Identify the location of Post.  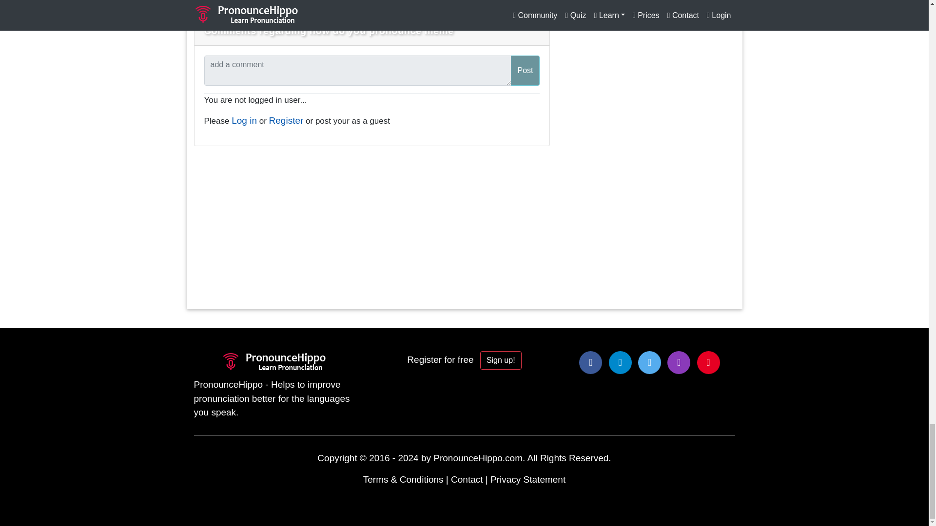
(525, 71).